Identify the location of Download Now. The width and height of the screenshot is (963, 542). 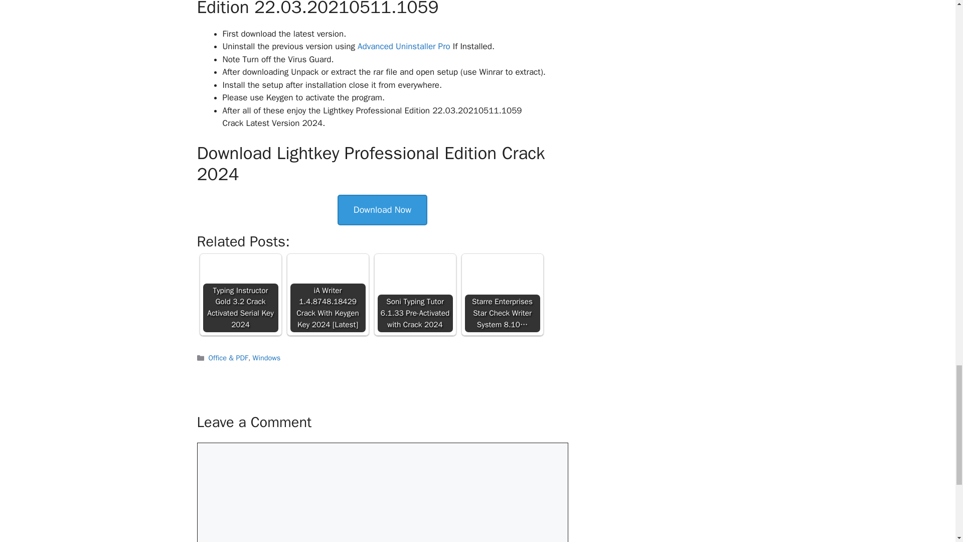
(382, 210).